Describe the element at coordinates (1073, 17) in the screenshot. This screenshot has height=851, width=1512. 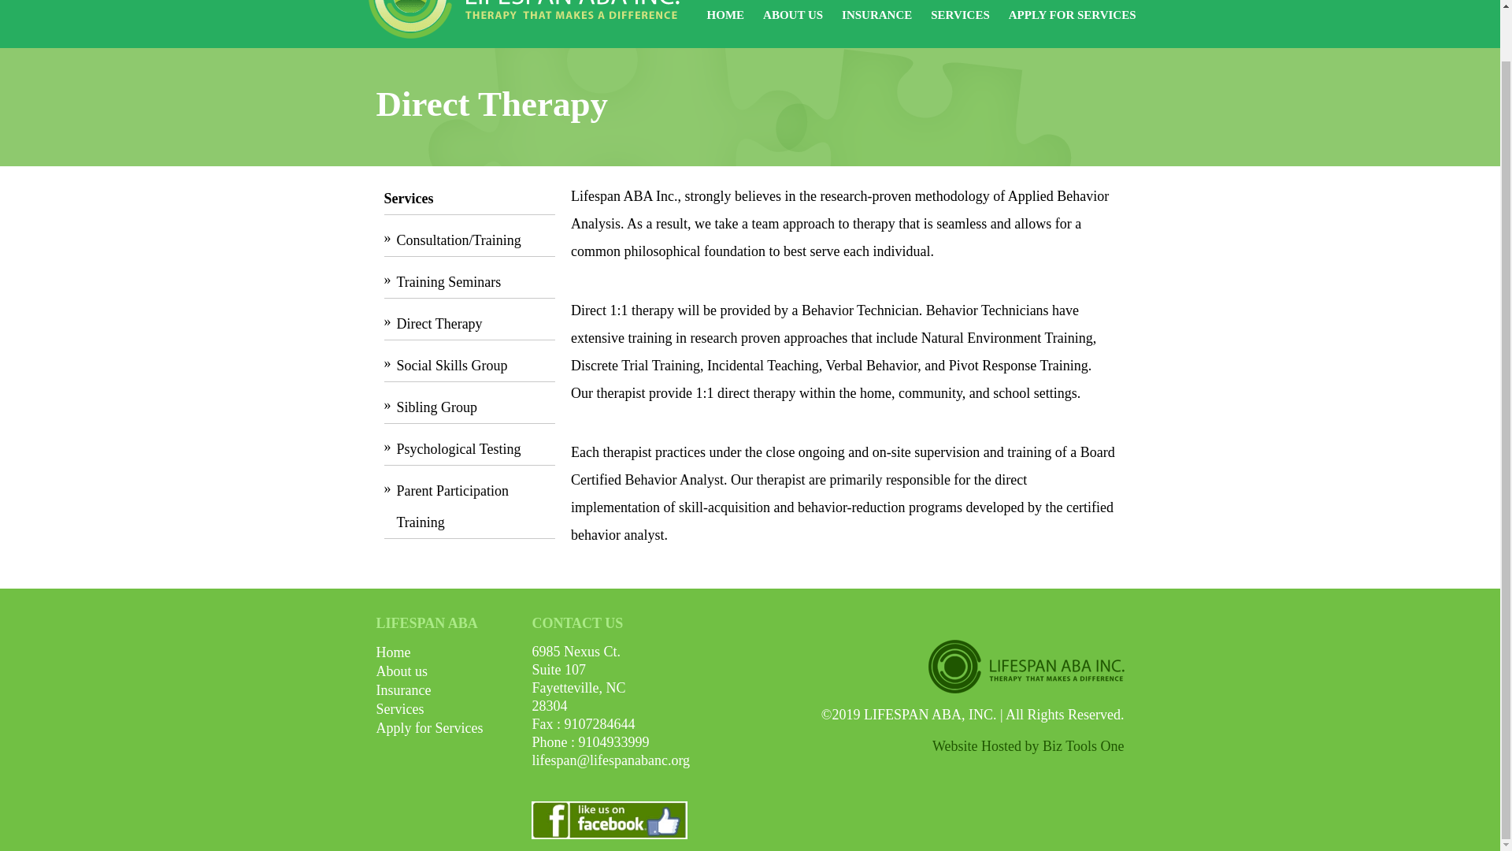
I see `APPLY FOR SERVICES` at that location.